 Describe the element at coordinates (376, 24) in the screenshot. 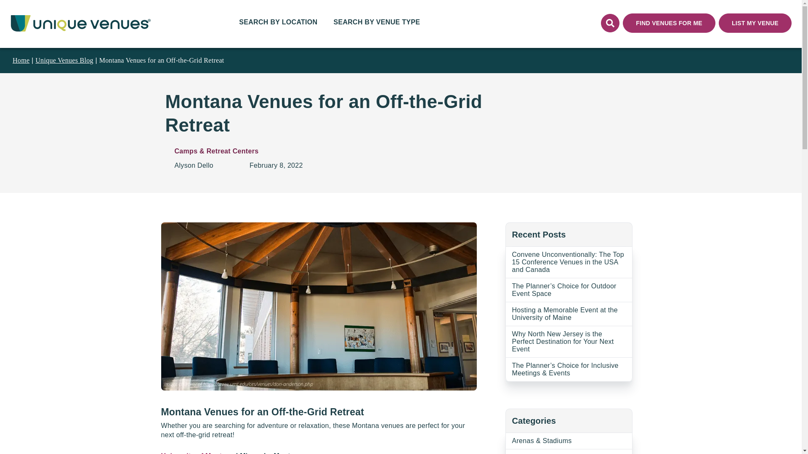

I see `SEARCH BY VENUE TYPE` at that location.